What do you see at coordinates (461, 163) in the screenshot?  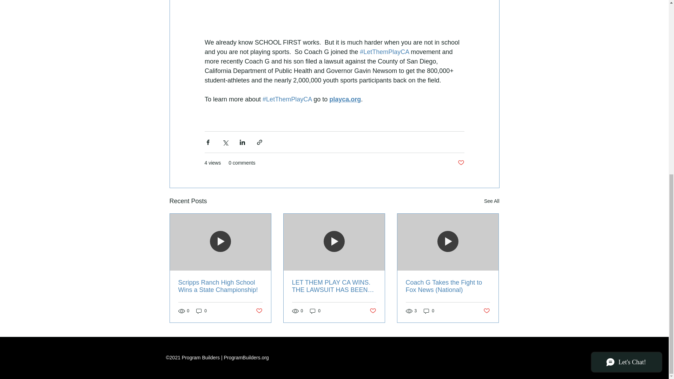 I see `Post not marked as liked` at bounding box center [461, 163].